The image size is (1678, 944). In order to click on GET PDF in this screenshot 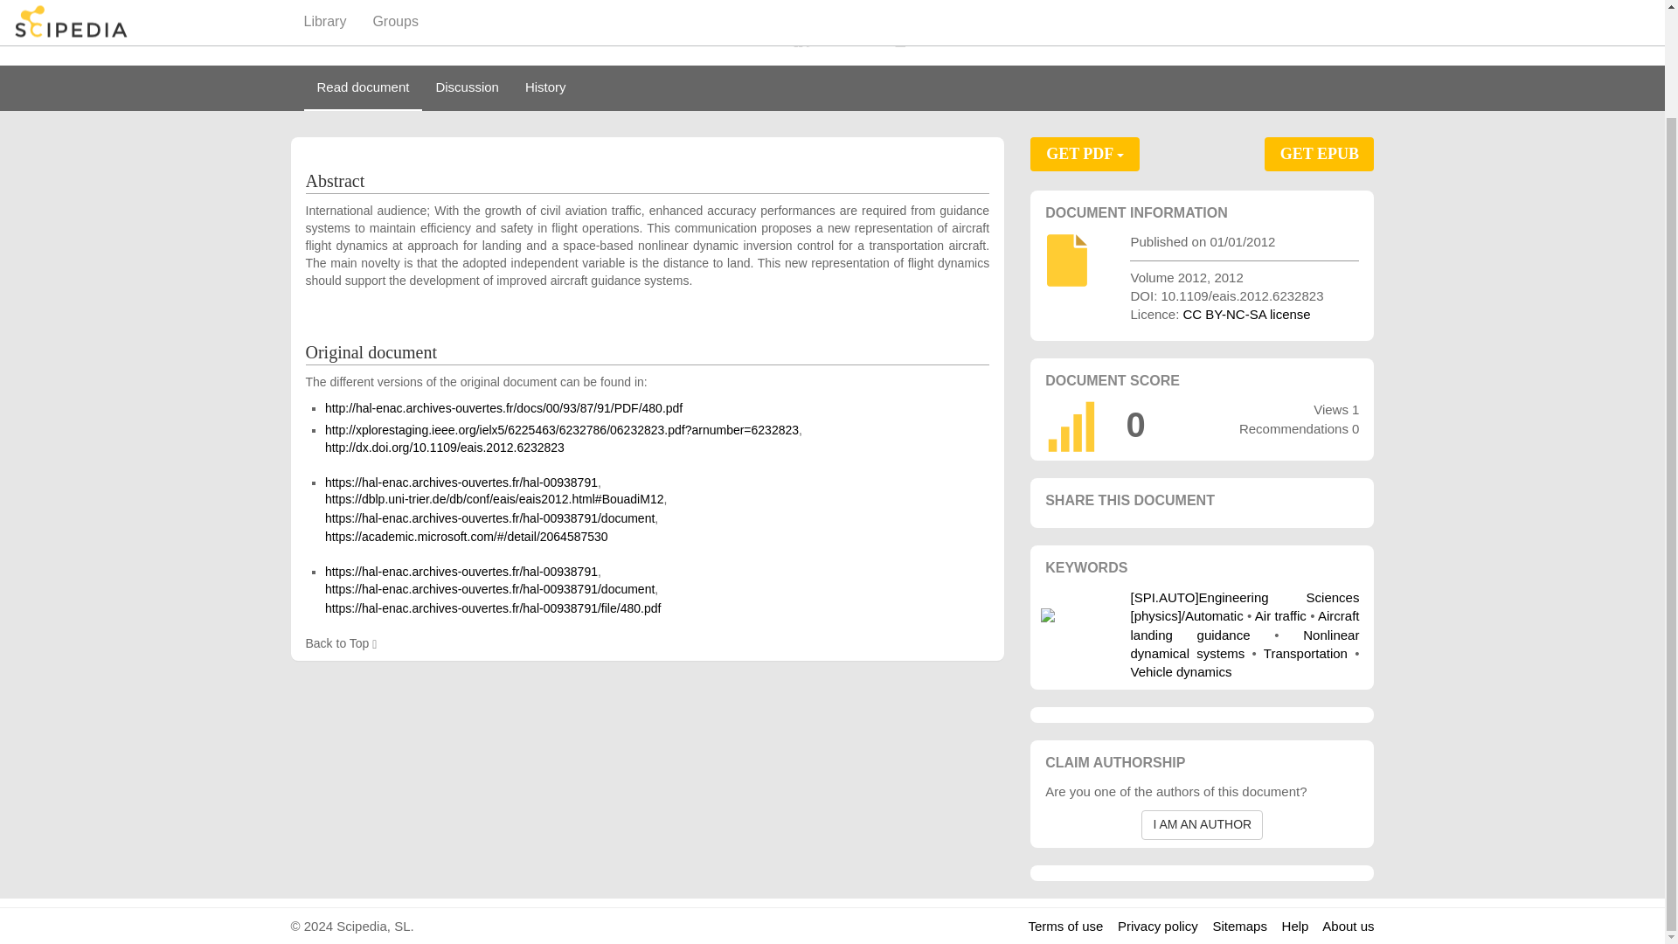, I will do `click(1084, 154)`.